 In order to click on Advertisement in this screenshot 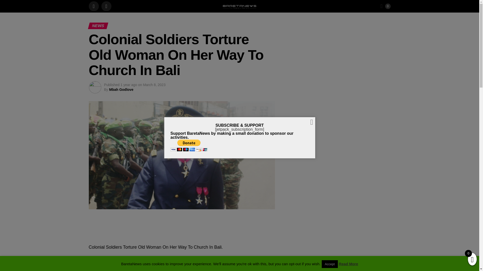, I will do `click(239, 59)`.